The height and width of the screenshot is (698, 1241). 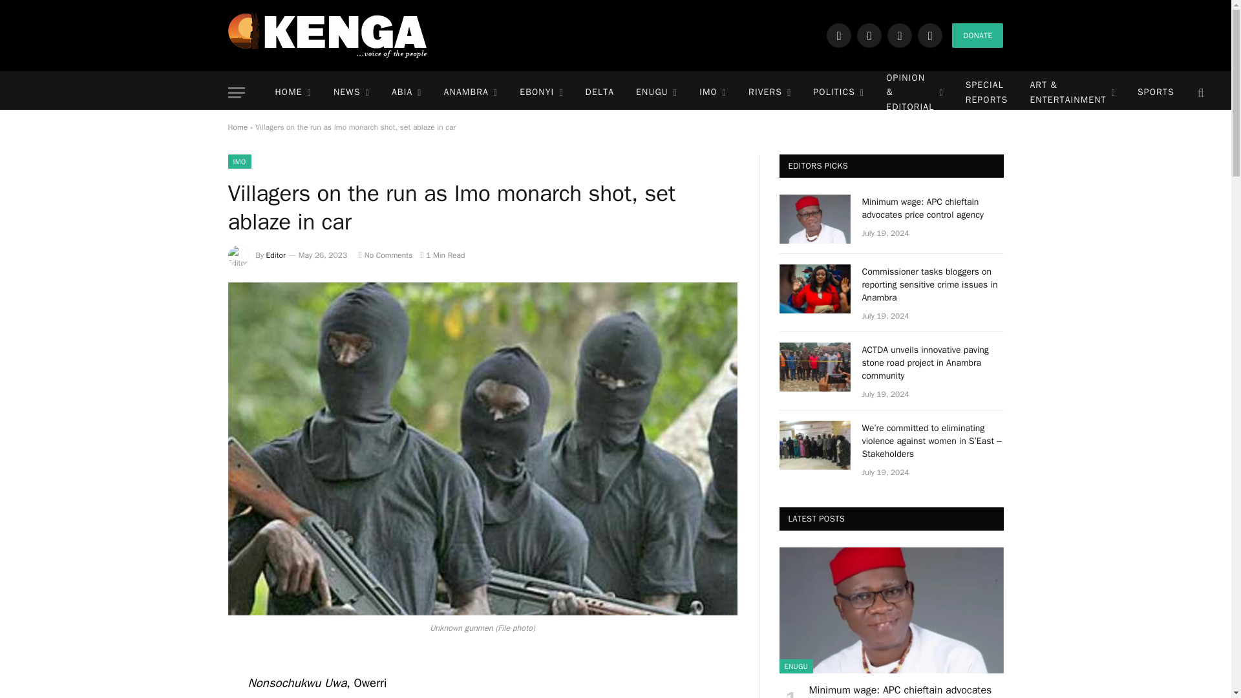 I want to click on HOME, so click(x=292, y=93).